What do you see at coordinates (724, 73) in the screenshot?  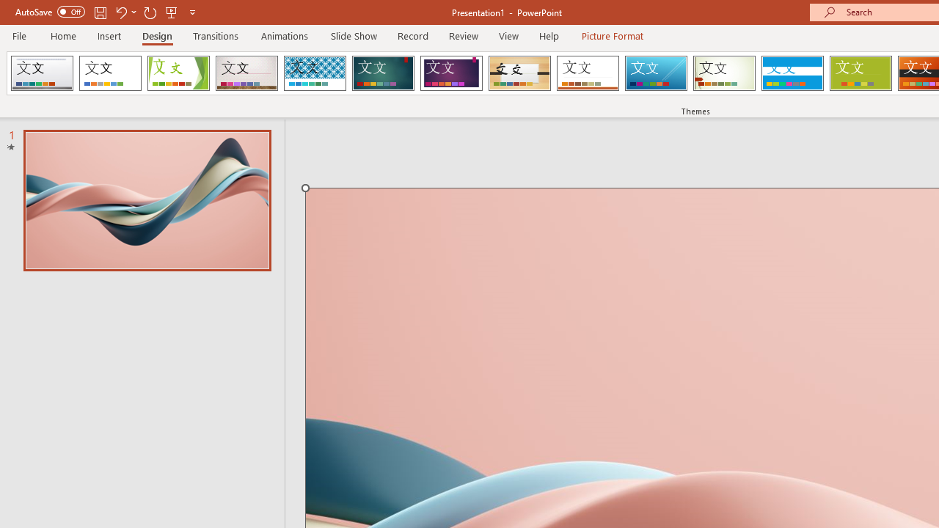 I see `Wisp` at bounding box center [724, 73].